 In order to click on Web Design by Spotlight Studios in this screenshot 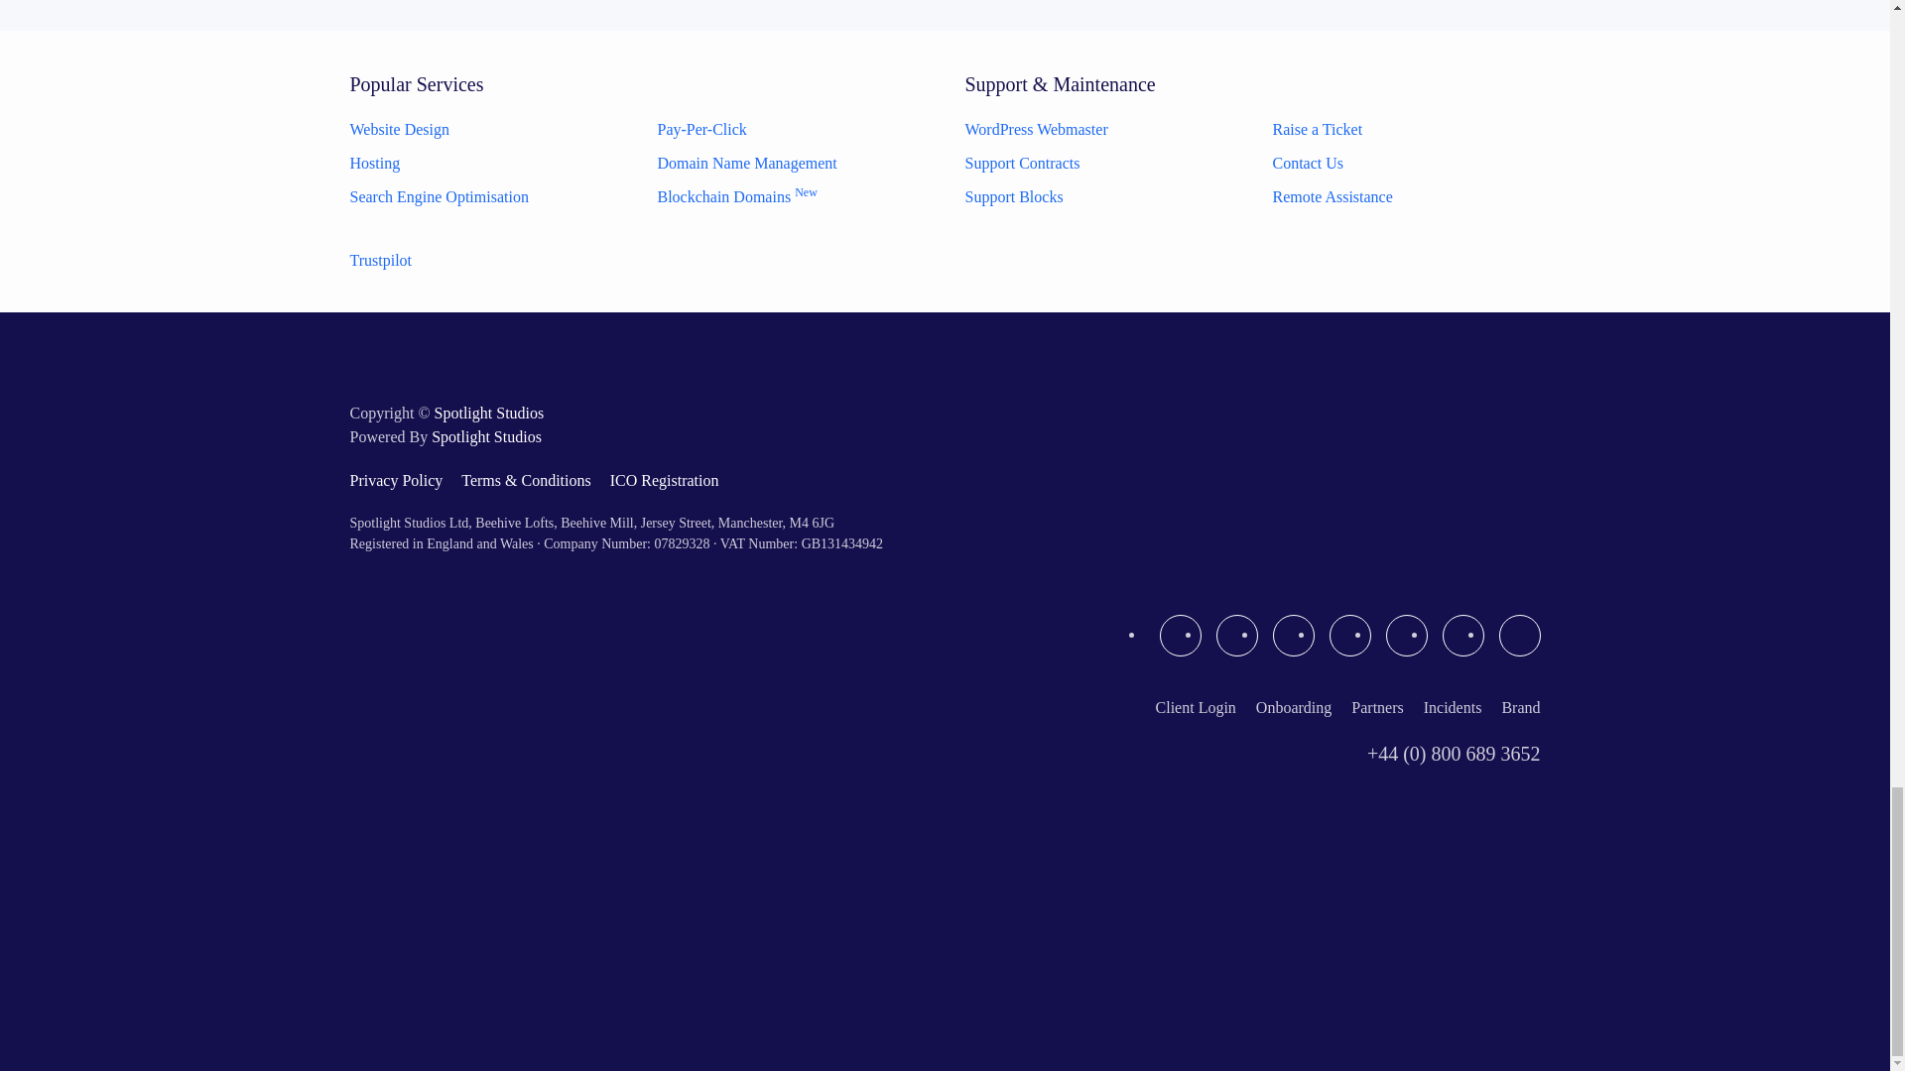, I will do `click(486, 436)`.